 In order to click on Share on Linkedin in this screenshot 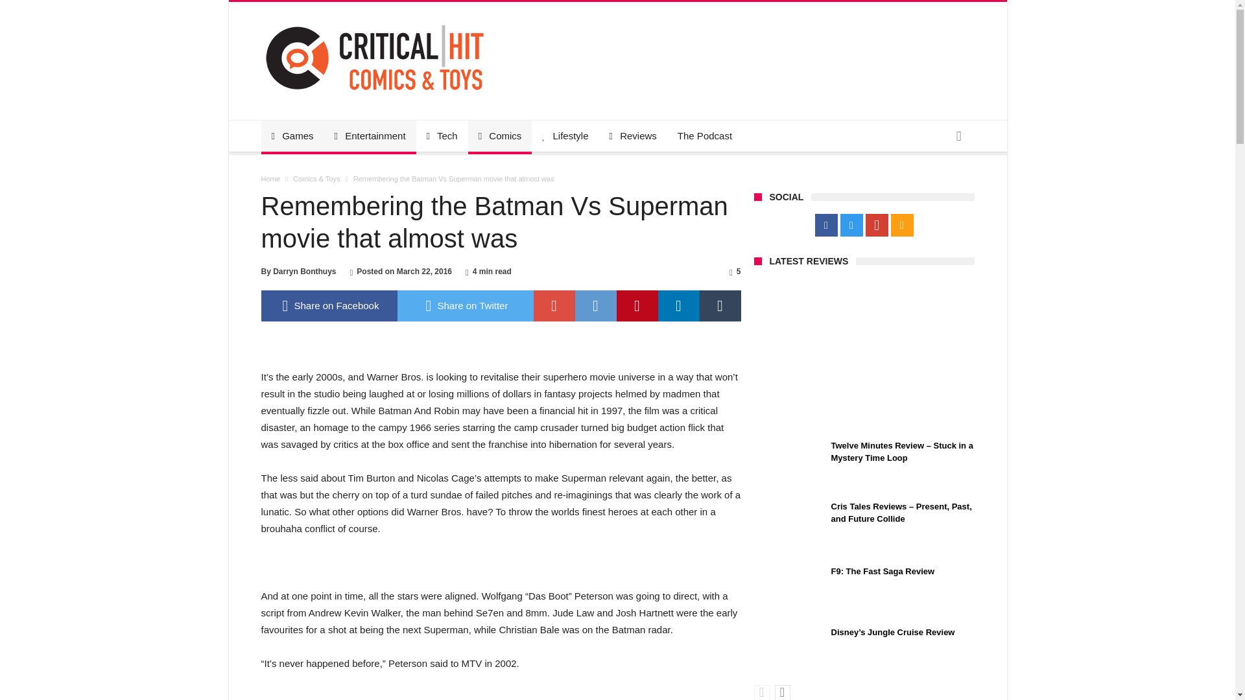, I will do `click(678, 306)`.